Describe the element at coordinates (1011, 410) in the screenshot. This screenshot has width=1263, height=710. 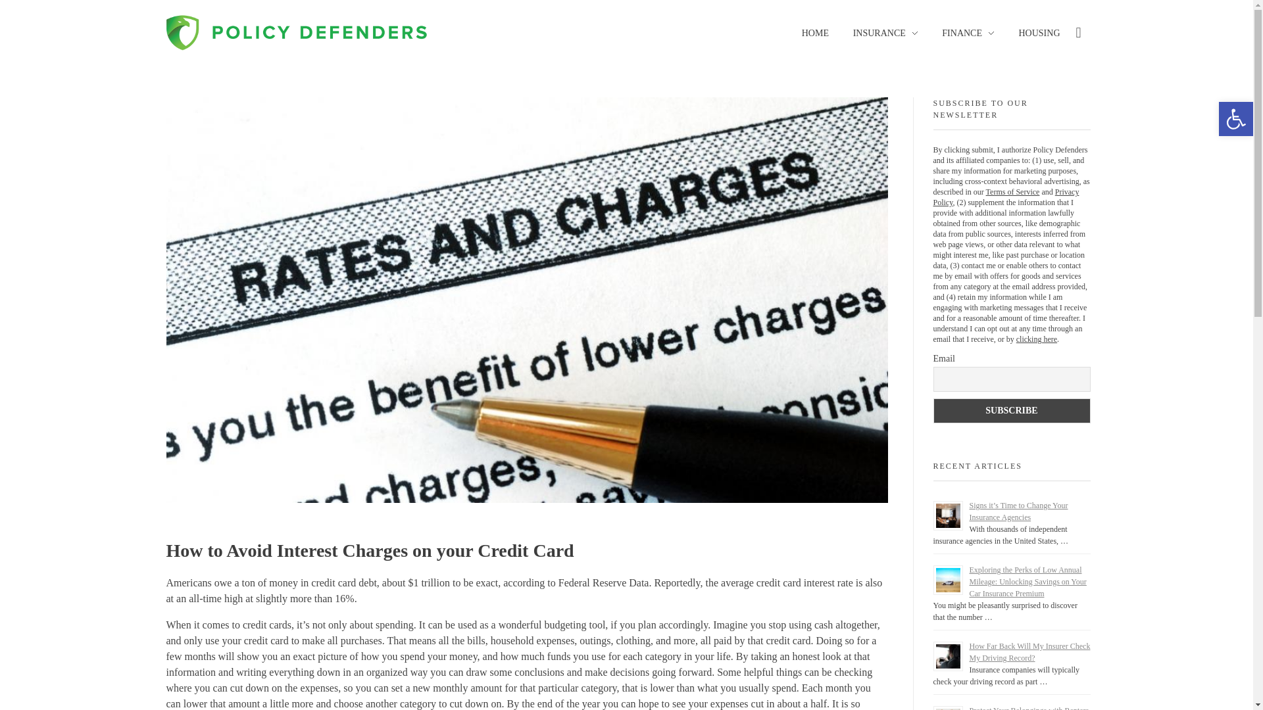
I see `Subscribe` at that location.